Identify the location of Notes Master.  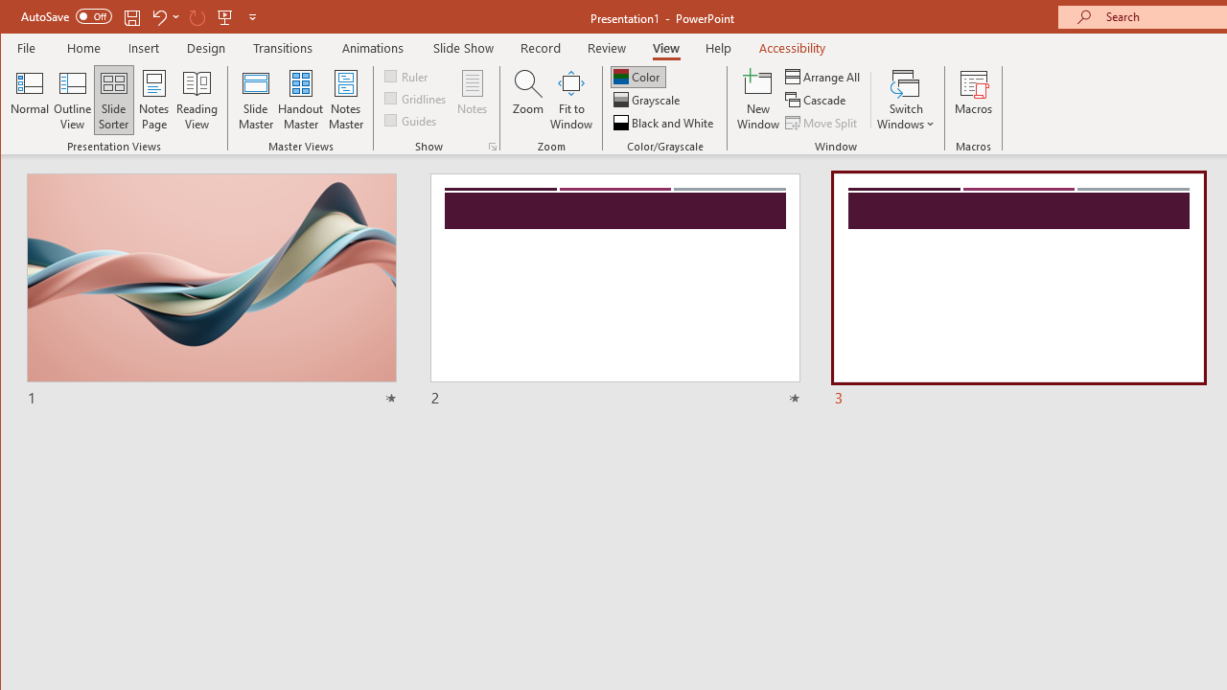
(345, 100).